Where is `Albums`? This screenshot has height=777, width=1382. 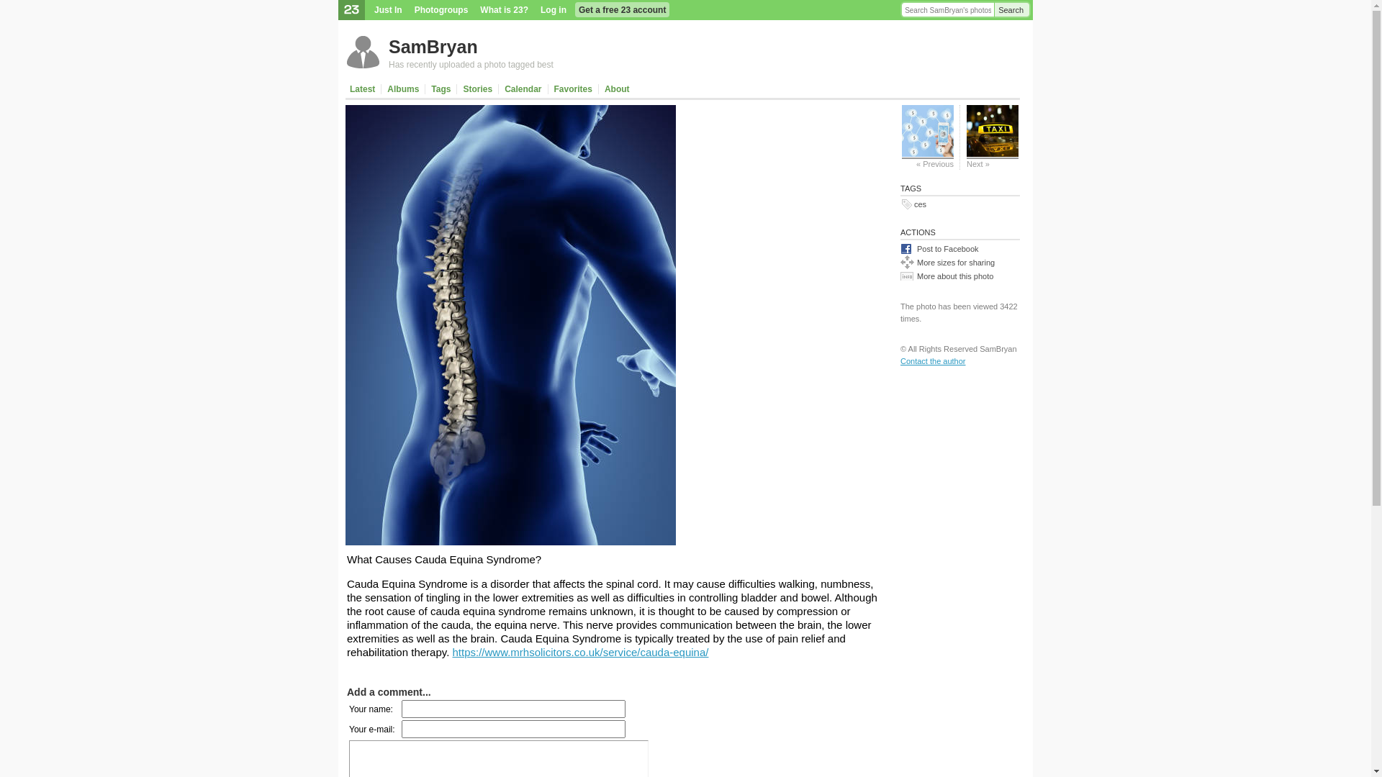
Albums is located at coordinates (403, 89).